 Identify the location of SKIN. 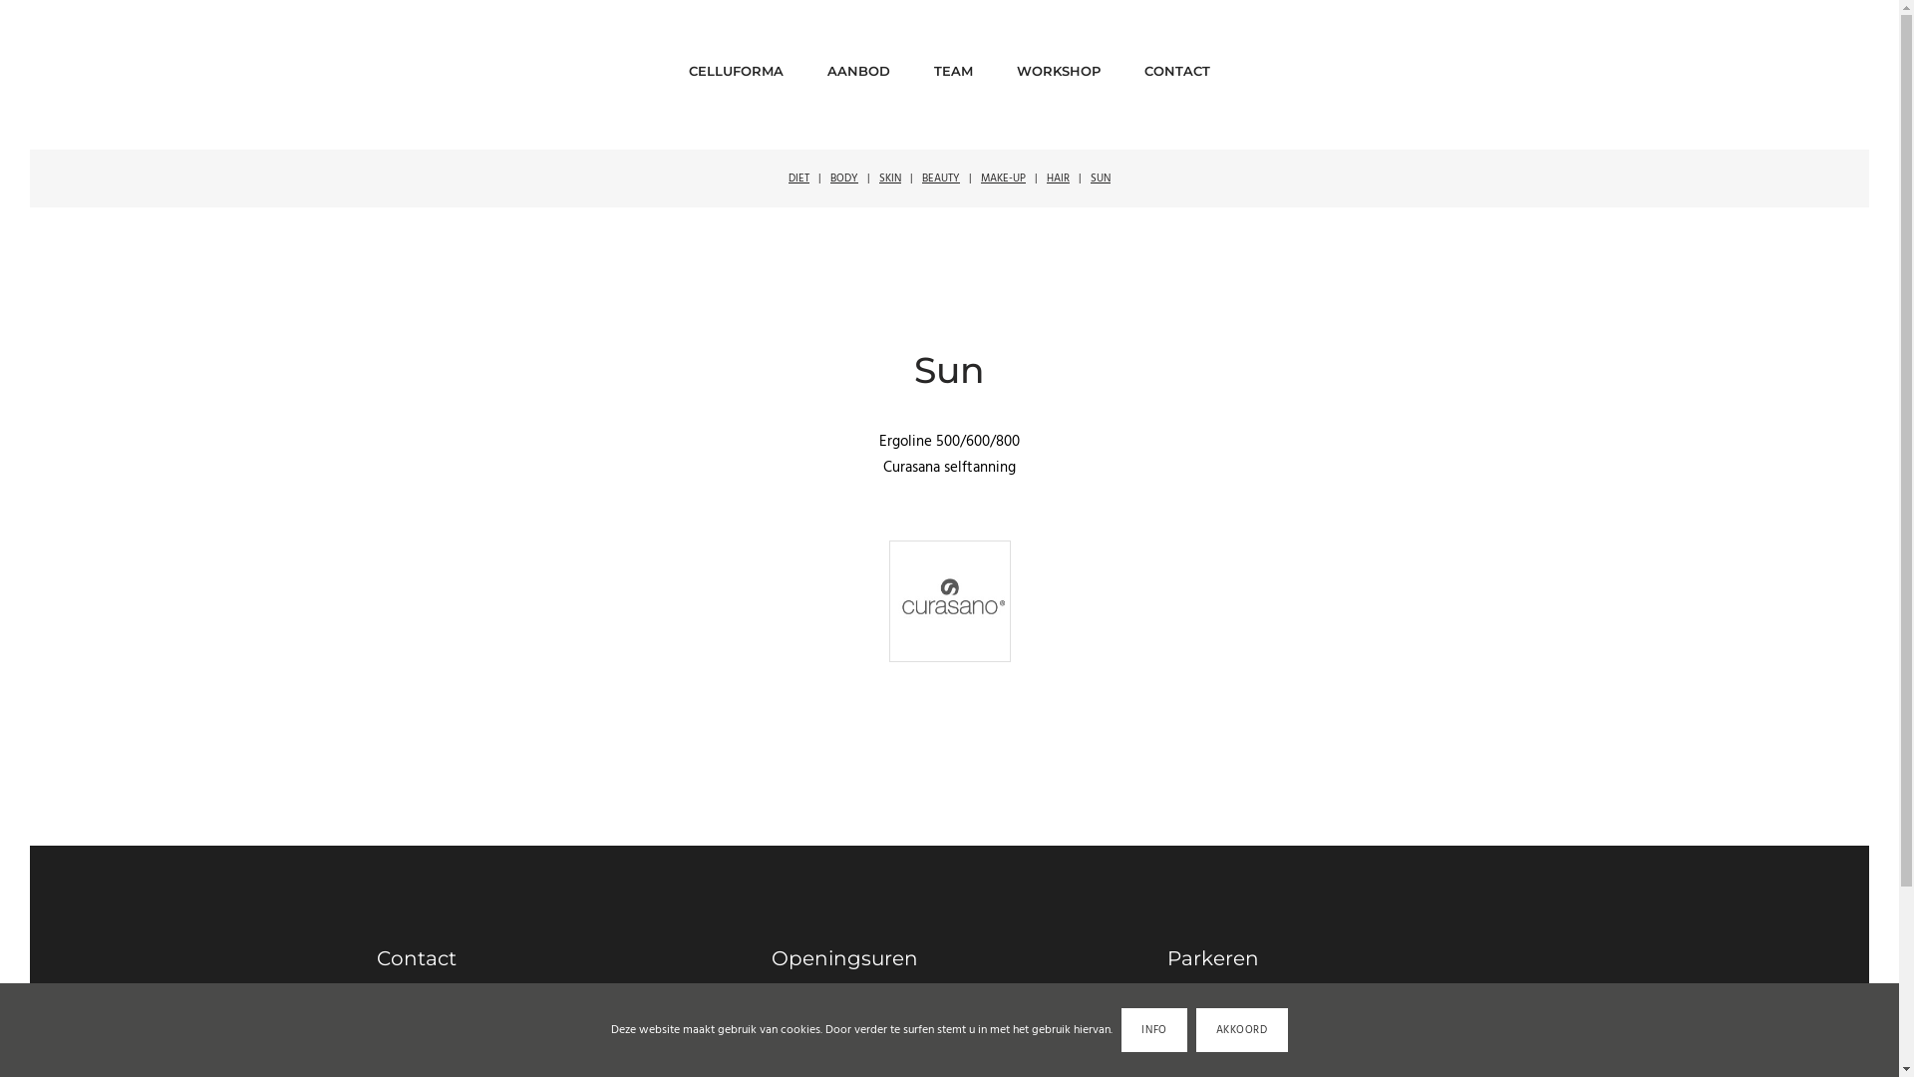
(890, 179).